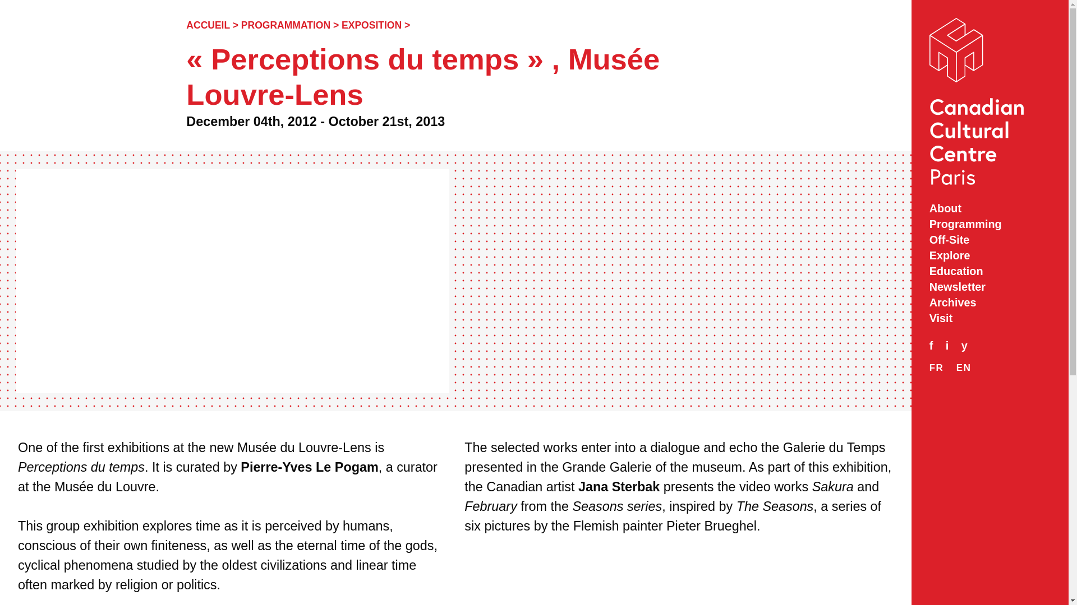  What do you see at coordinates (208, 25) in the screenshot?
I see `ACCUEIL` at bounding box center [208, 25].